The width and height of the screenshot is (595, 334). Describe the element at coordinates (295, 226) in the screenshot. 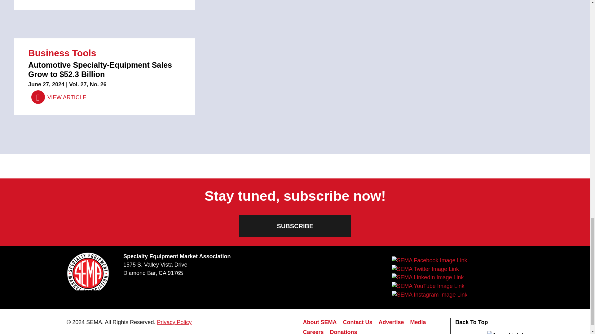

I see `SUBSCRIBE` at that location.